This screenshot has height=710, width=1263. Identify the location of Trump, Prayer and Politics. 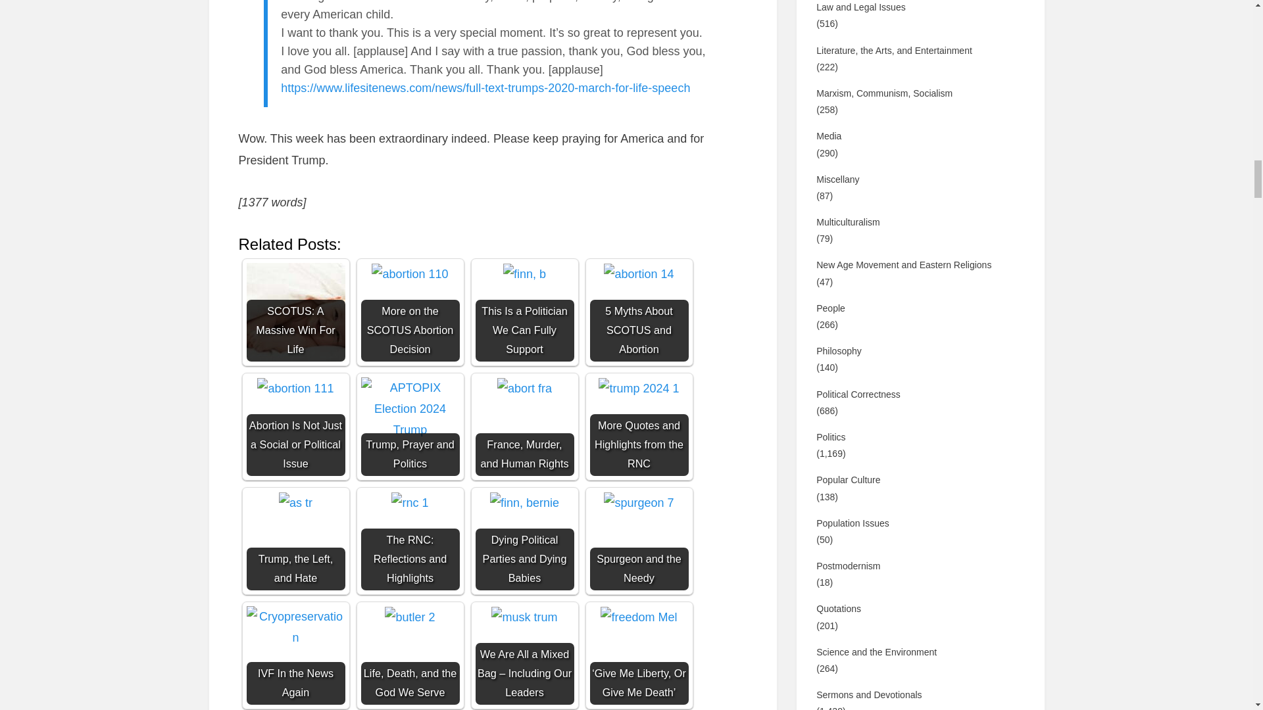
(409, 409).